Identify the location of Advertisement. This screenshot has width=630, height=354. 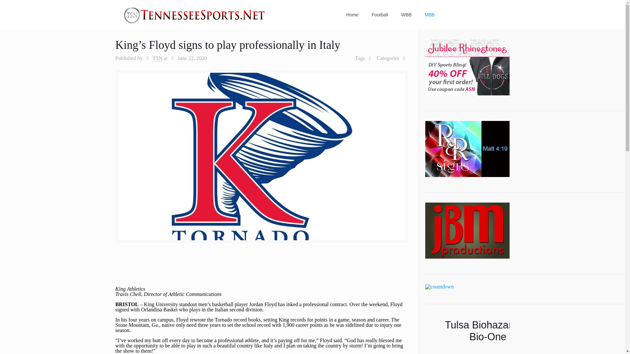
(261, 270).